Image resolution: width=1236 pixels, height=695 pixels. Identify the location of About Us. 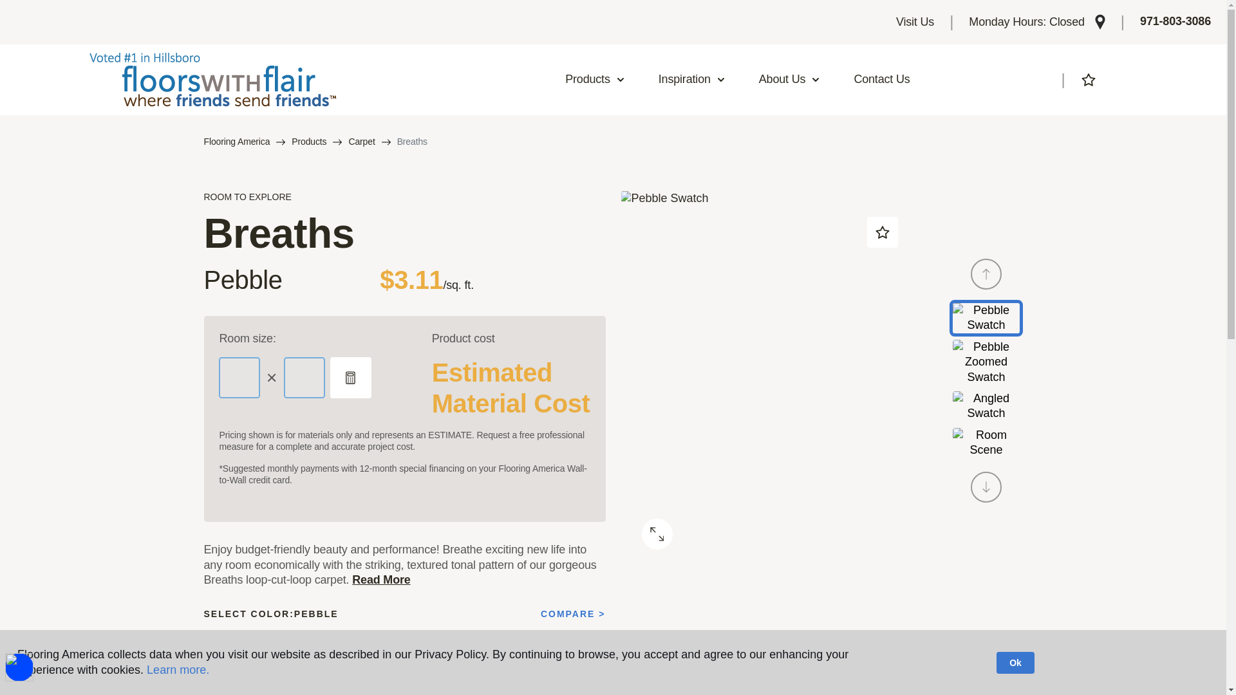
(790, 80).